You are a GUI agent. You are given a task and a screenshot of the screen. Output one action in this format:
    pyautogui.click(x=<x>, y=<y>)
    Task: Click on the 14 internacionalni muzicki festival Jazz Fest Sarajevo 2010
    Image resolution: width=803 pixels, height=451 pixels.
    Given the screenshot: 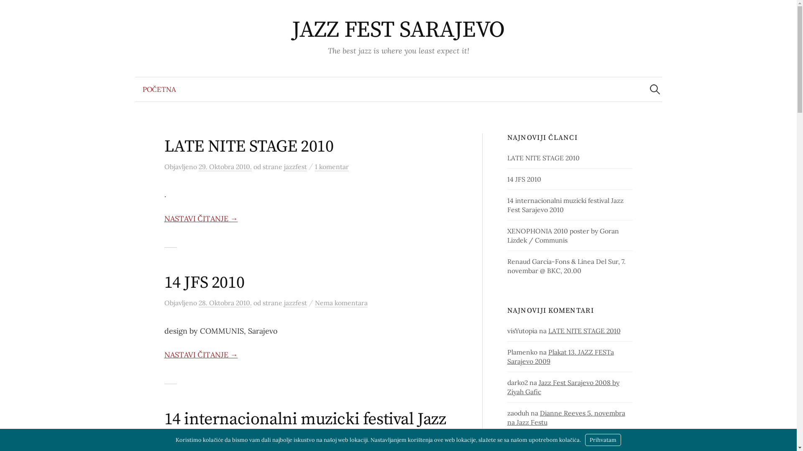 What is the action you would take?
    pyautogui.click(x=565, y=205)
    